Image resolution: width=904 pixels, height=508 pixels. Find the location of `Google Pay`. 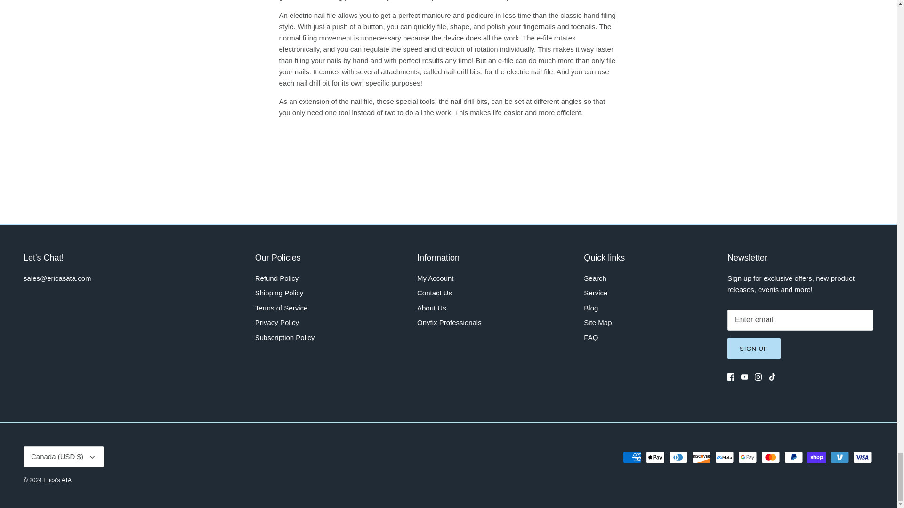

Google Pay is located at coordinates (748, 457).